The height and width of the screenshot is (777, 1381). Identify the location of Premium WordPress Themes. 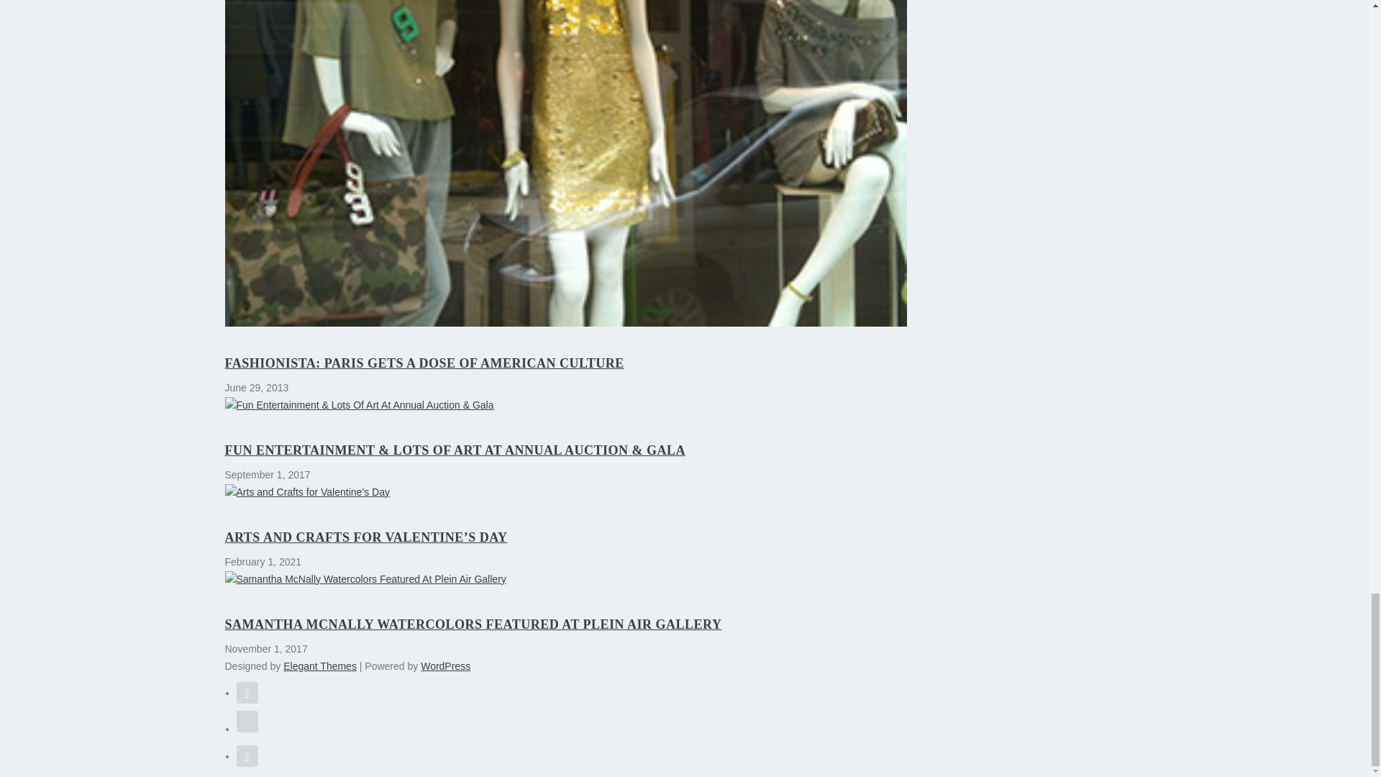
(319, 666).